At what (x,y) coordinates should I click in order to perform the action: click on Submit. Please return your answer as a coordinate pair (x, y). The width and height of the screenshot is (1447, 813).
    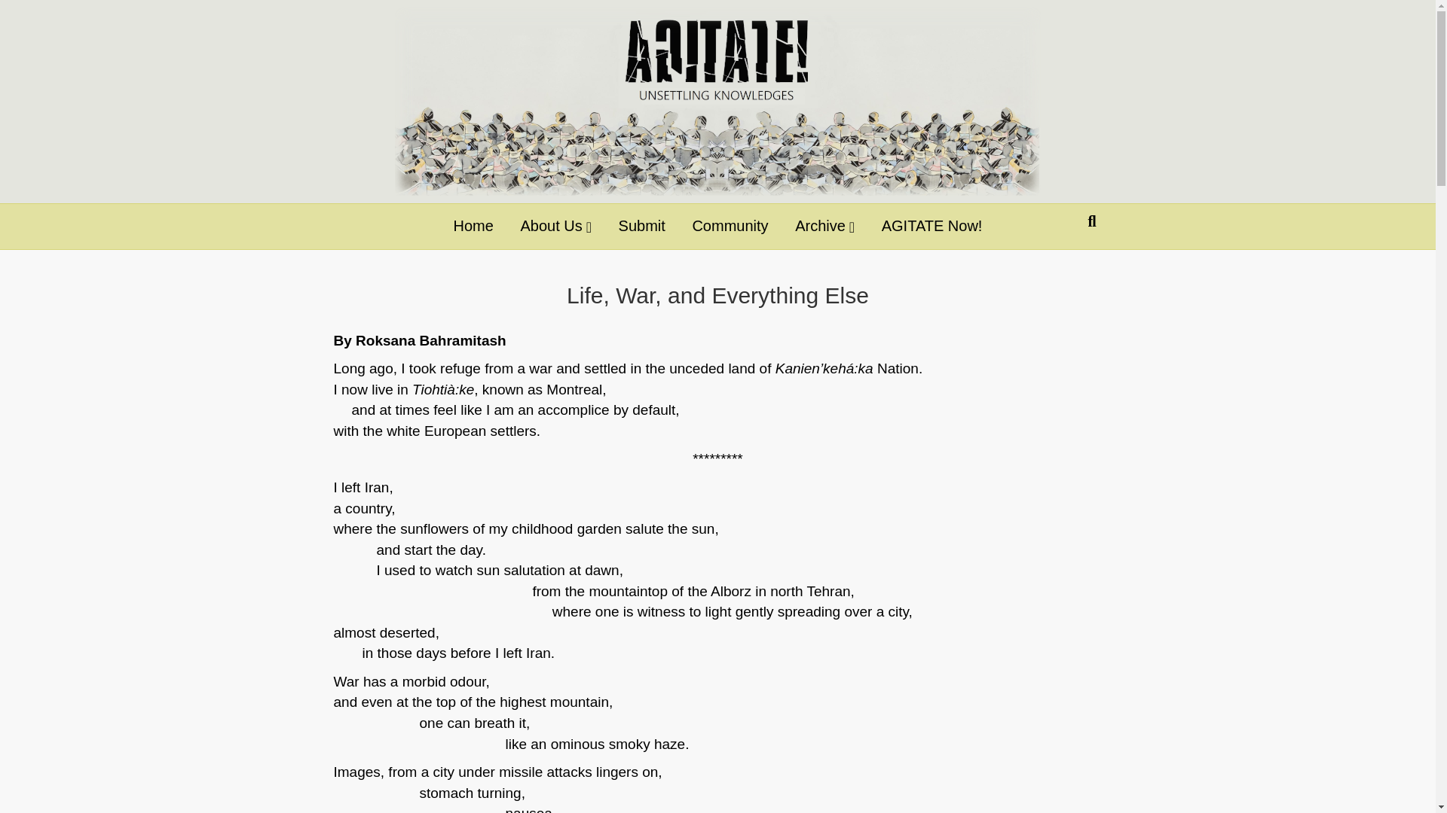
    Looking at the image, I should click on (642, 226).